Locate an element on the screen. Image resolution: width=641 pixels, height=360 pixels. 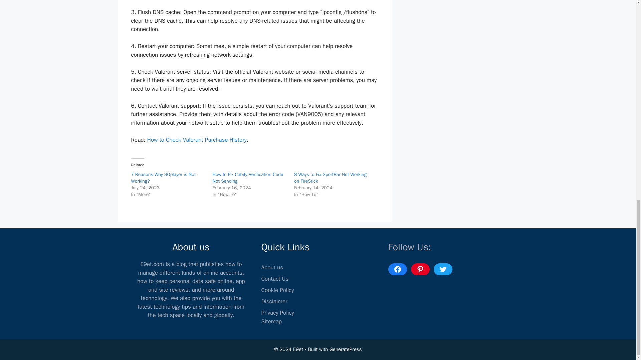
Contact Us is located at coordinates (274, 279).